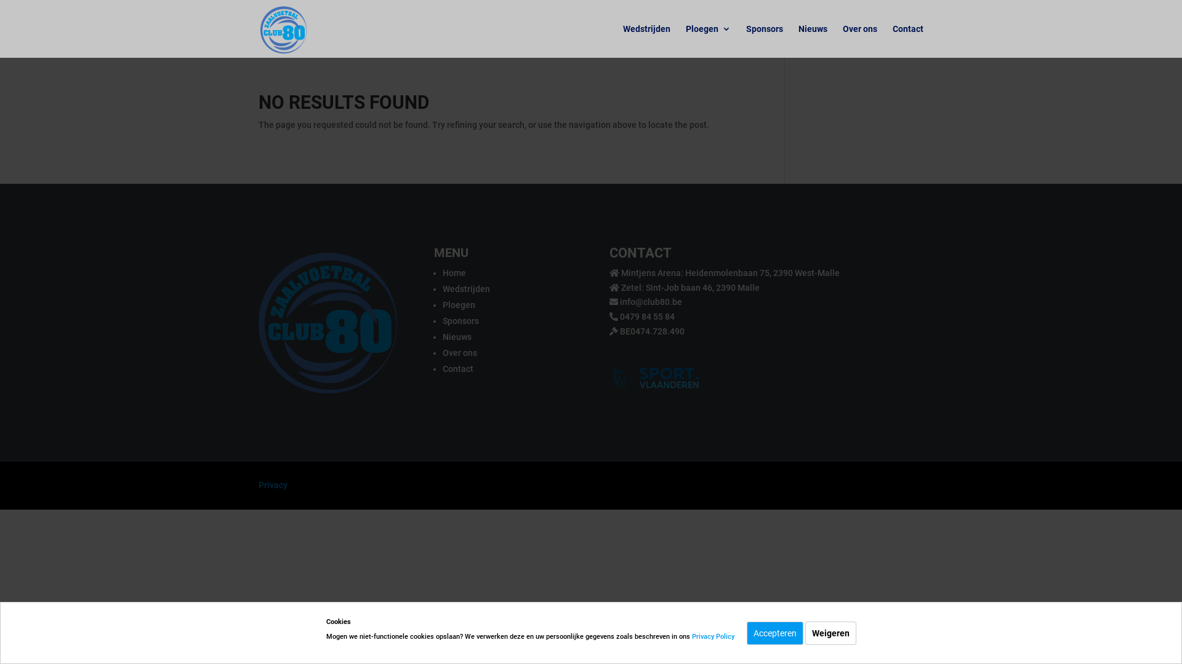 The width and height of the screenshot is (1182, 664). Describe the element at coordinates (646, 41) in the screenshot. I see `Wedstrijden` at that location.